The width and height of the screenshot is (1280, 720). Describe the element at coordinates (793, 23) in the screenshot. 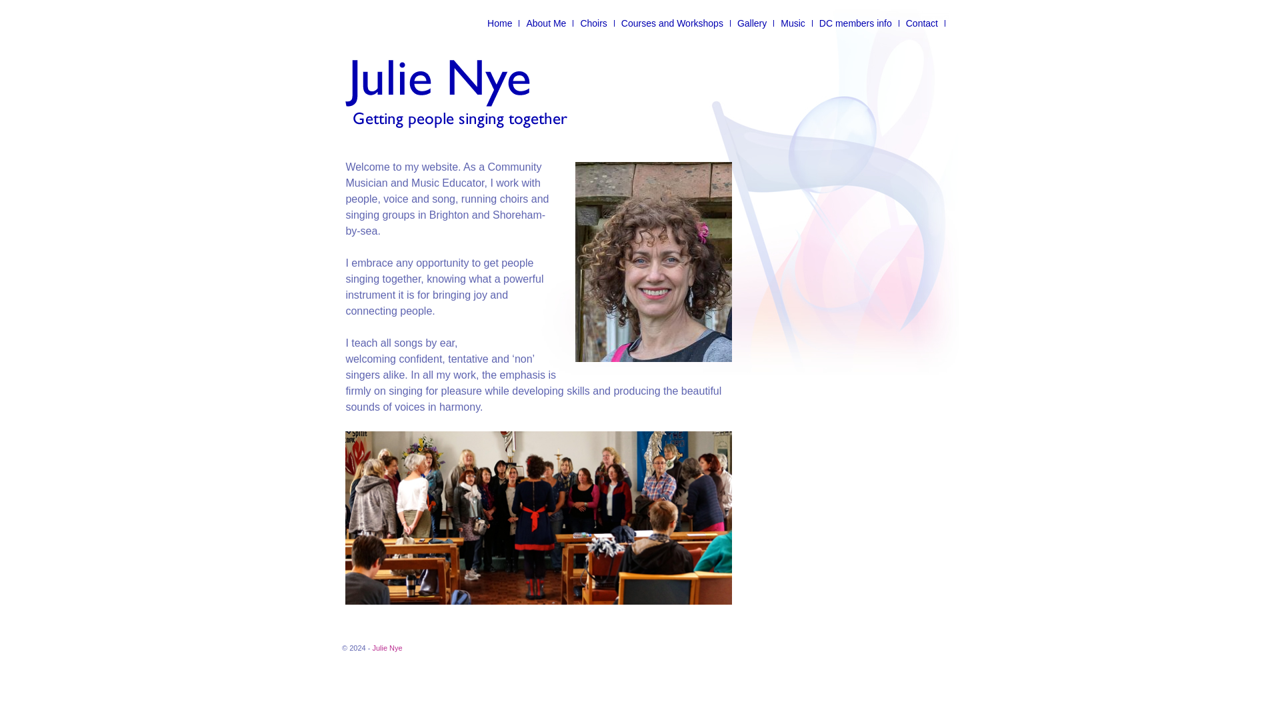

I see `Music` at that location.